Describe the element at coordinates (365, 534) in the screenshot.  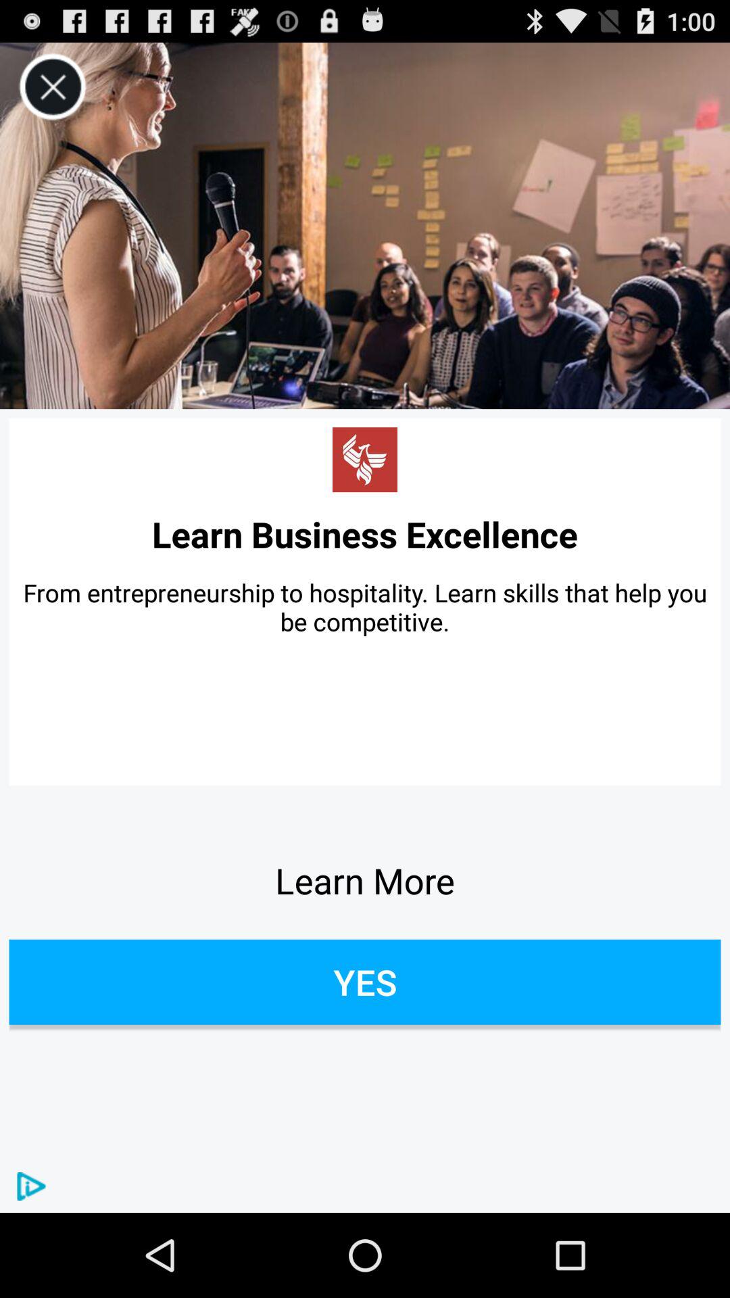
I see `press learn business excellence` at that location.